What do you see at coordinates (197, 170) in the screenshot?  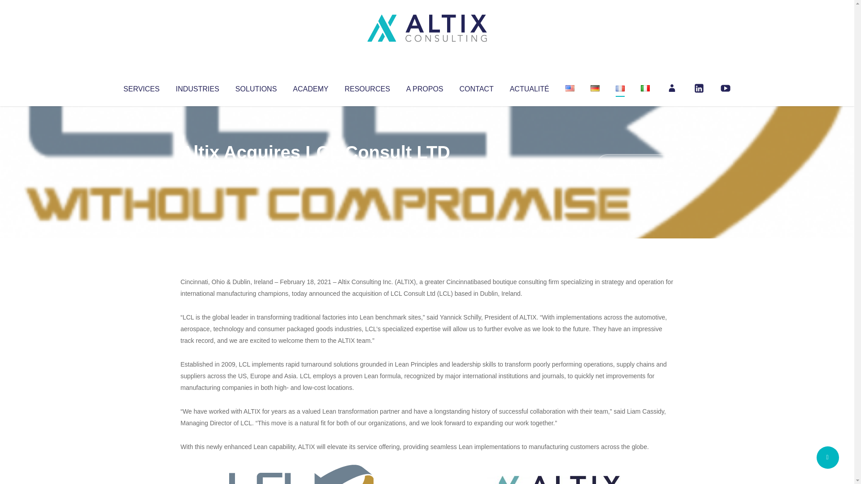 I see `Altix` at bounding box center [197, 170].